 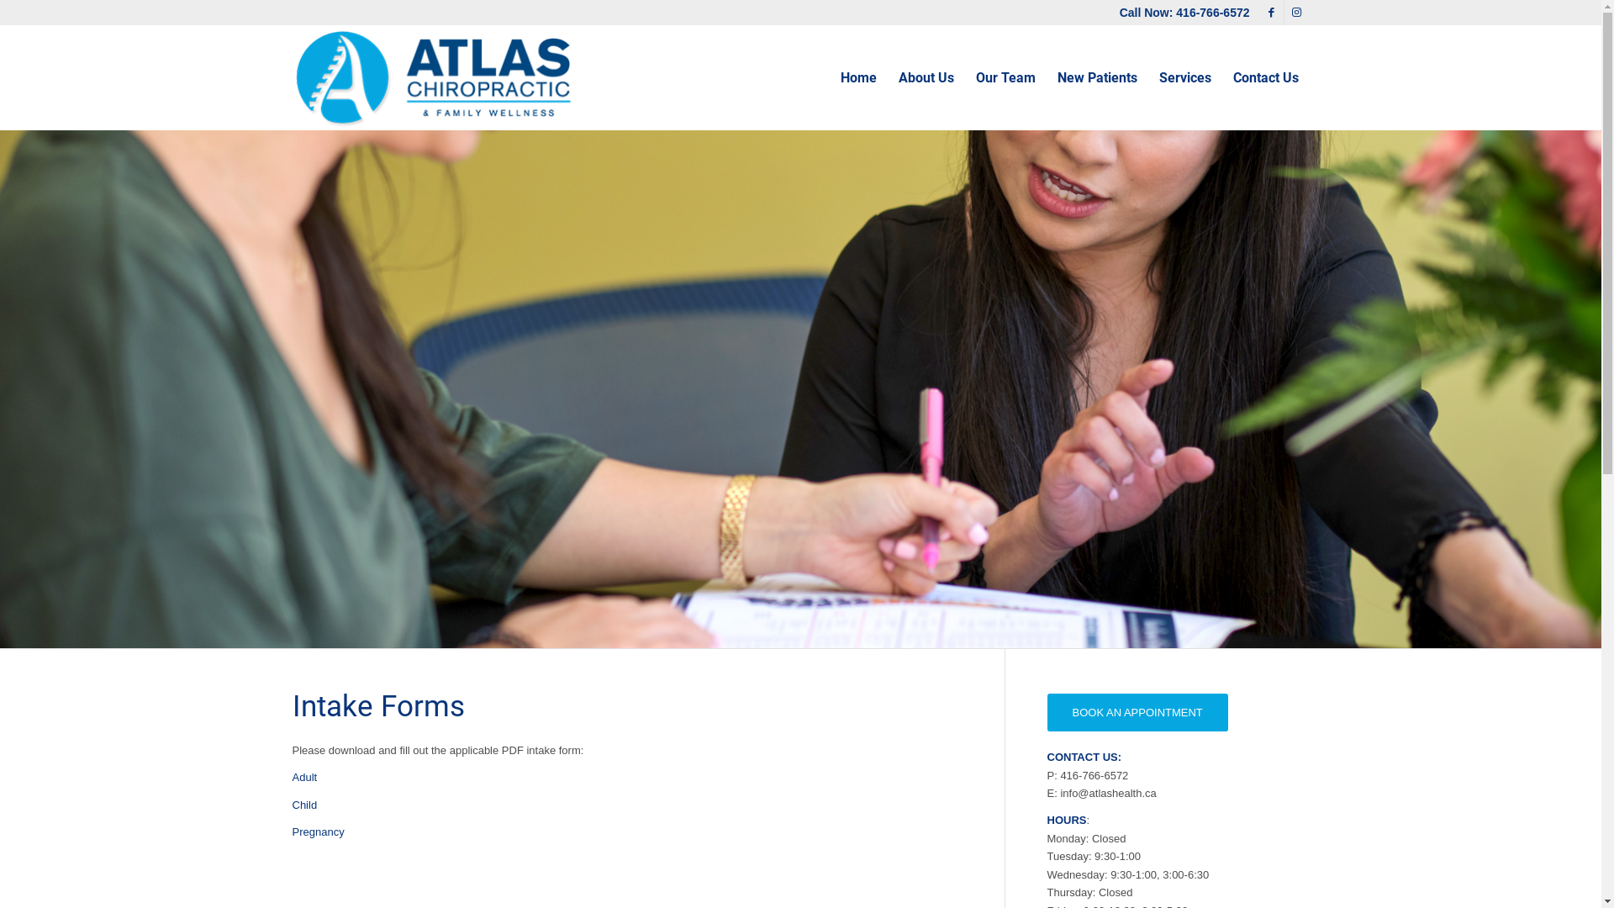 What do you see at coordinates (1266, 77) in the screenshot?
I see `Contact Us` at bounding box center [1266, 77].